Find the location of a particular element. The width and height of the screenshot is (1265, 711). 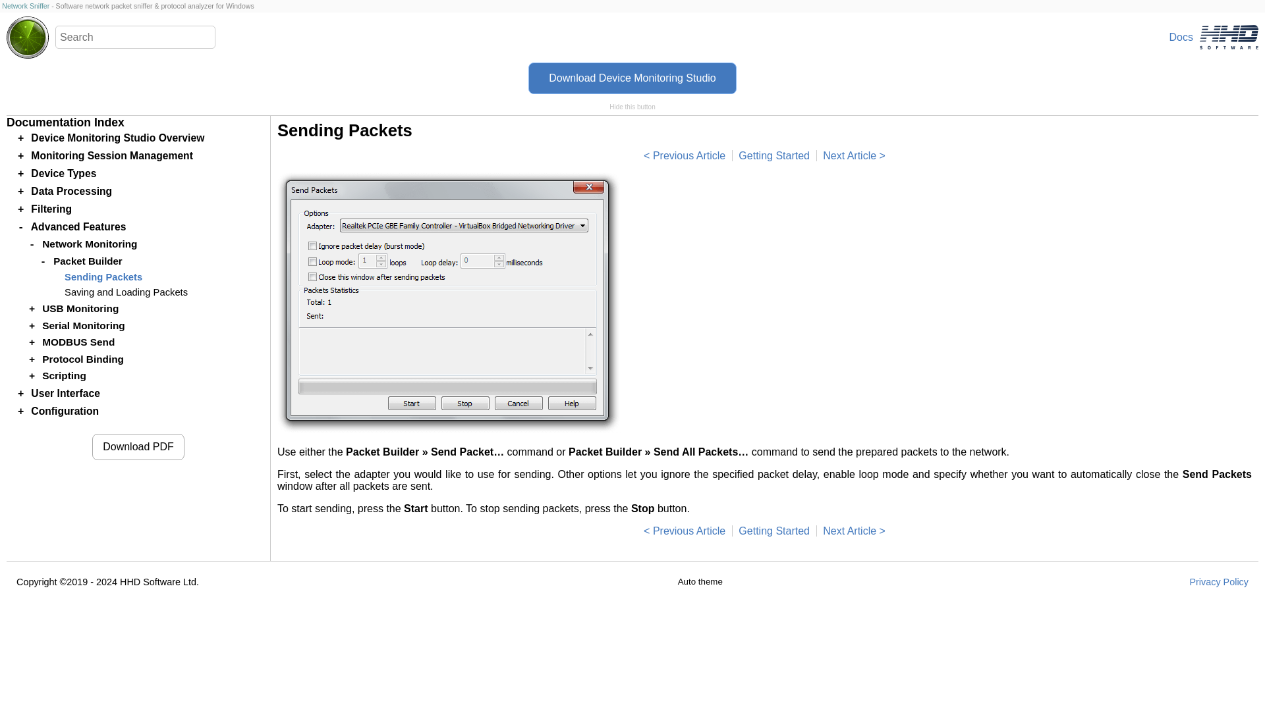

Packet Builder is located at coordinates (684, 531).